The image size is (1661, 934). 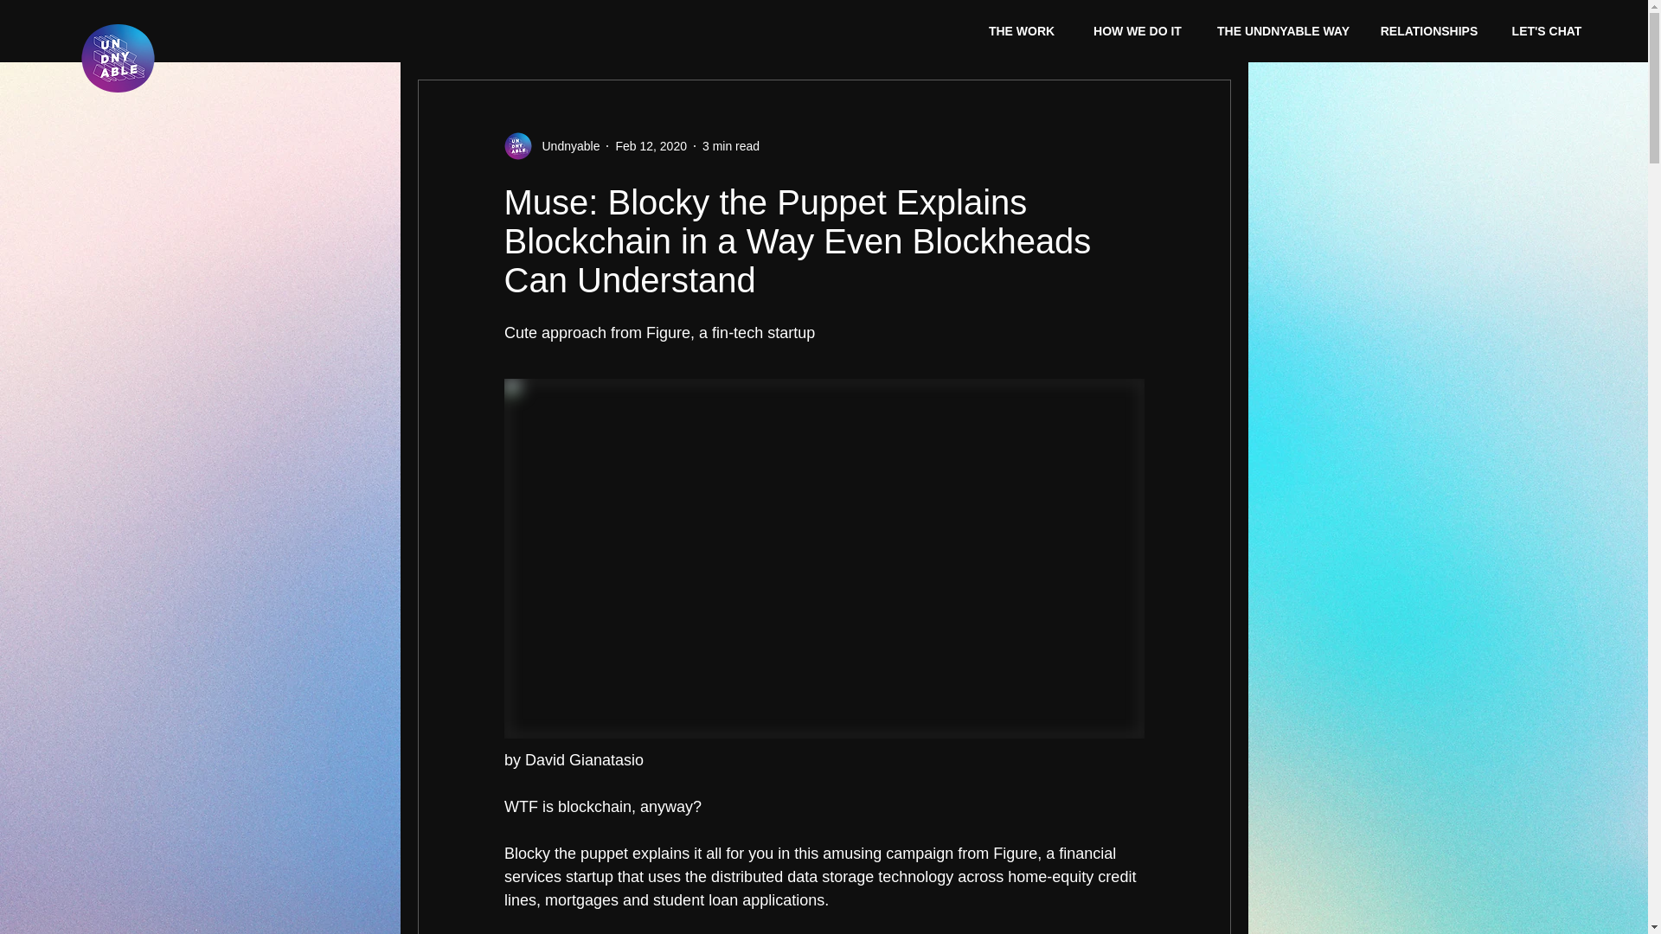 What do you see at coordinates (1429, 31) in the screenshot?
I see `RELATIONSHIPS` at bounding box center [1429, 31].